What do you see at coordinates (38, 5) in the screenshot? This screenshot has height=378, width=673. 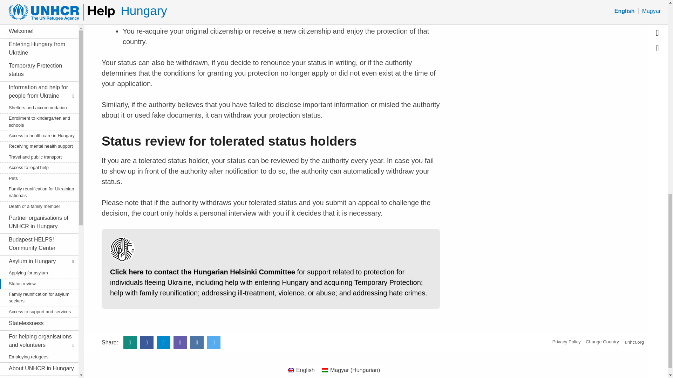 I see `Recognise scams and phishing attempts` at bounding box center [38, 5].